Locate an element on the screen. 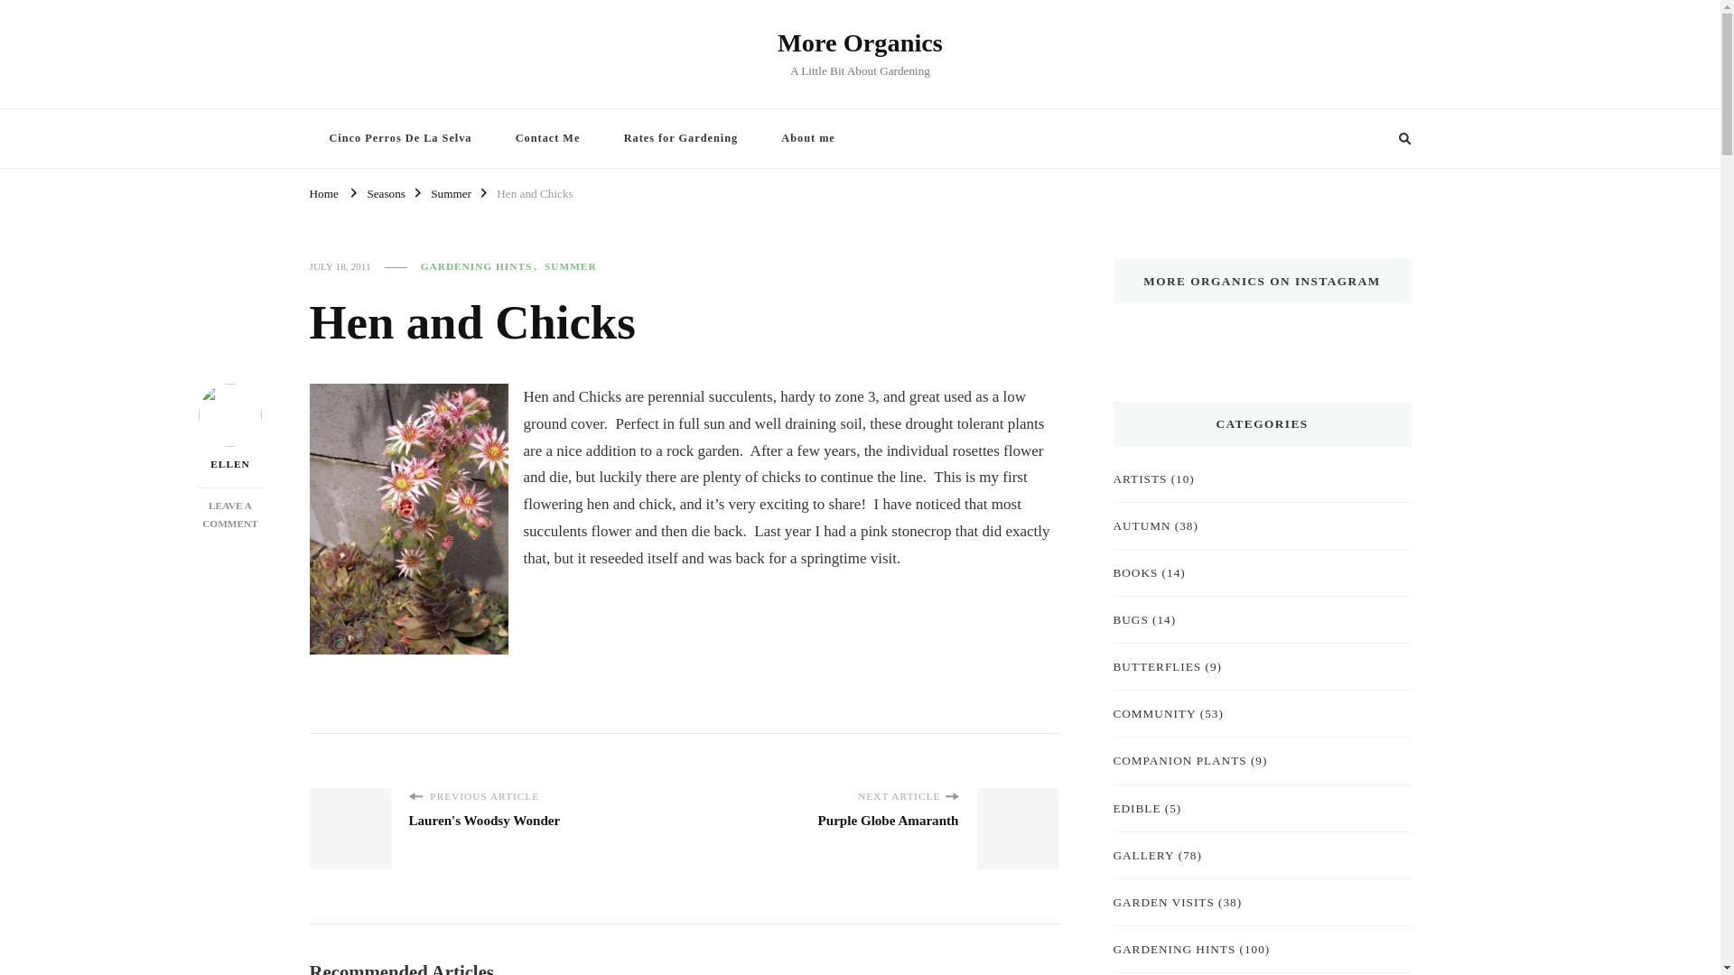 The width and height of the screenshot is (1734, 975). Seasons is located at coordinates (807, 137).